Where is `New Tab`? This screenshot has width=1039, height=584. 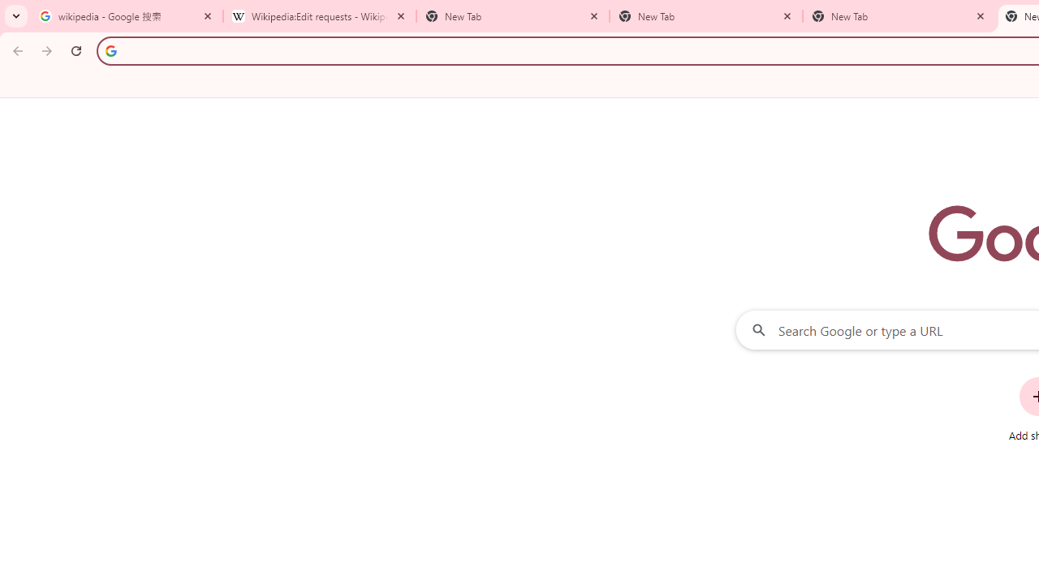
New Tab is located at coordinates (899, 16).